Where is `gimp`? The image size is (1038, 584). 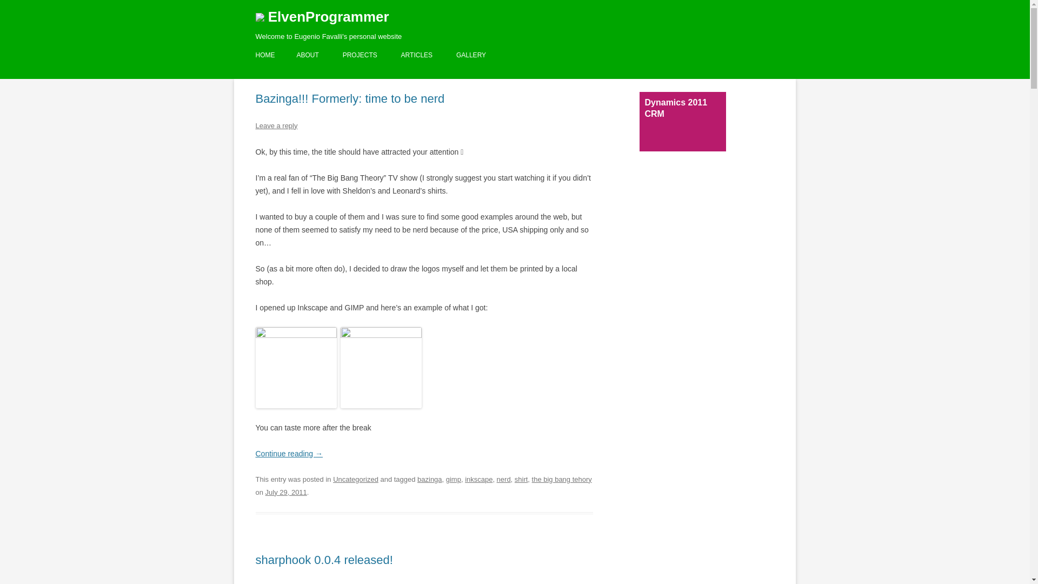 gimp is located at coordinates (453, 479).